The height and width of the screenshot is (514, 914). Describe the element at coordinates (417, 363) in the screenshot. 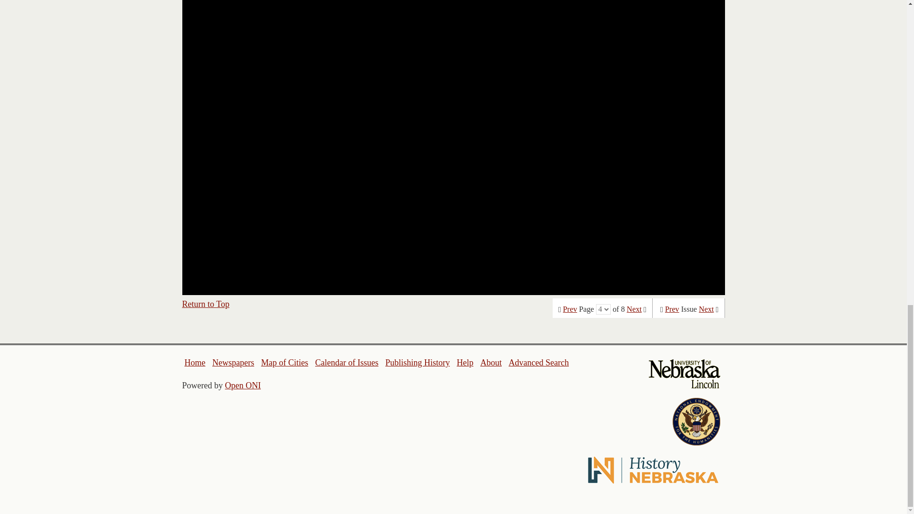

I see `Publishing History` at that location.